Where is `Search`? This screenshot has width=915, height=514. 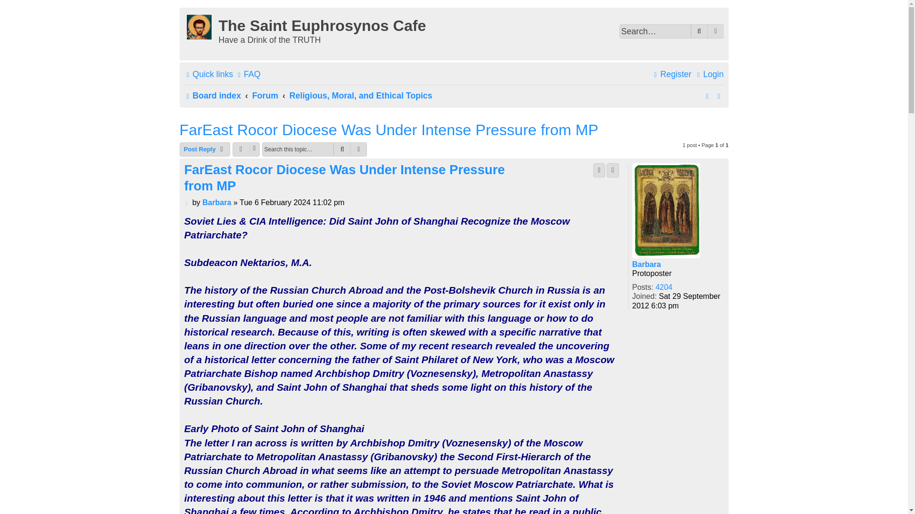 Search is located at coordinates (700, 31).